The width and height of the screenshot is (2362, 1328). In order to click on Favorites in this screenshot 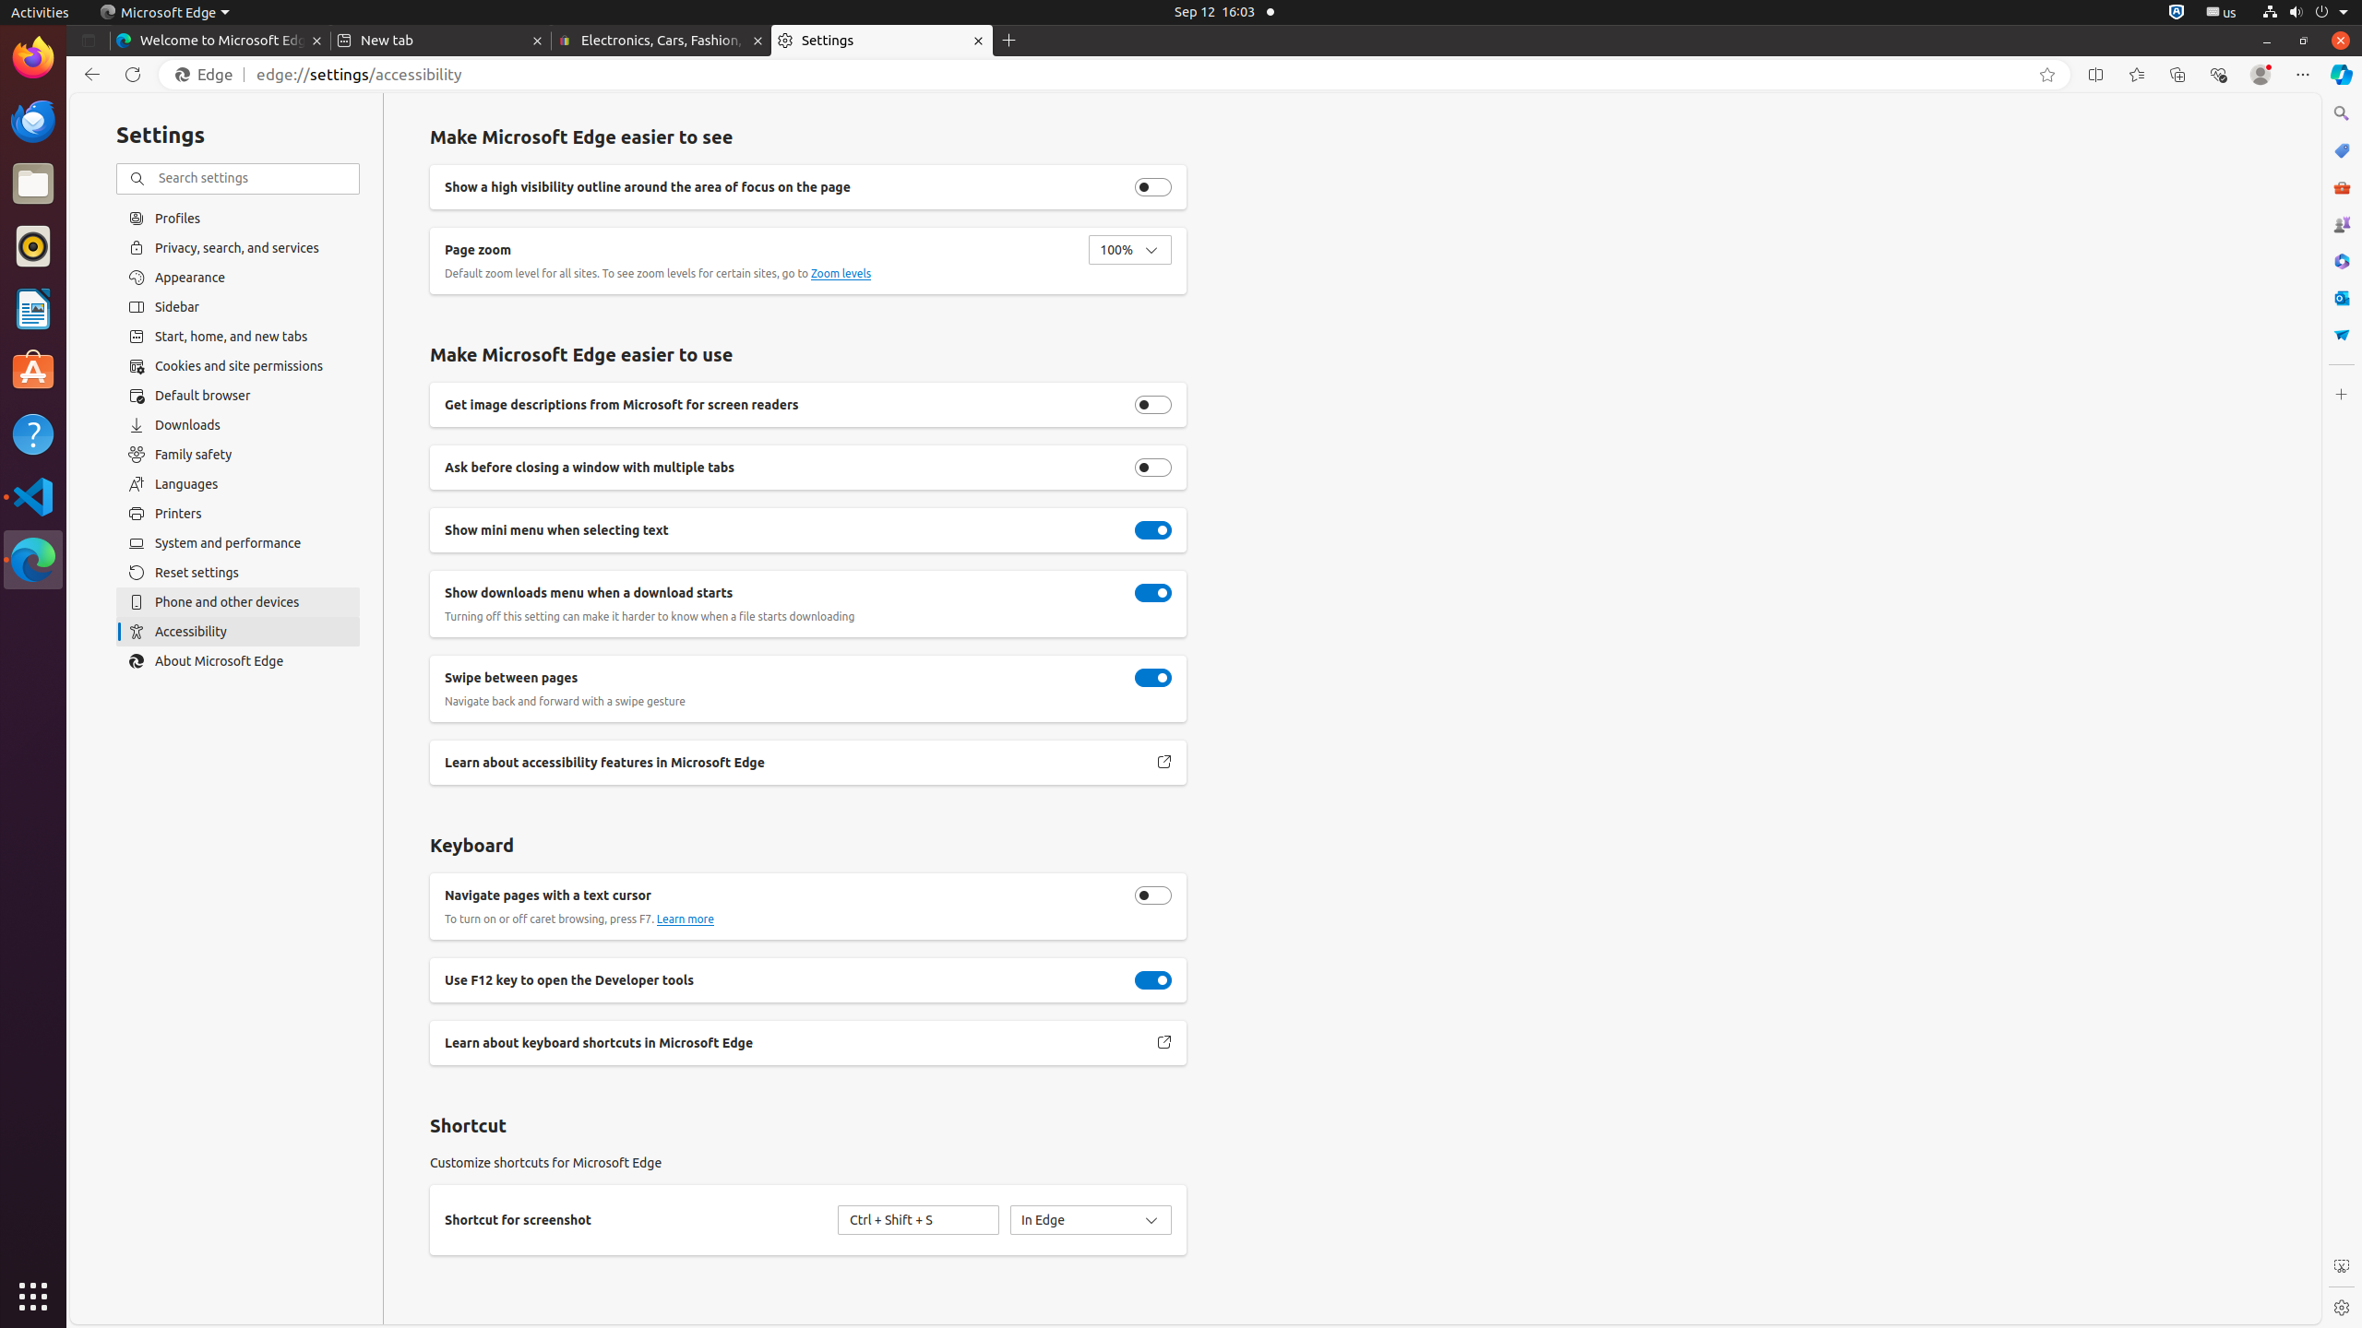, I will do `click(2137, 75)`.